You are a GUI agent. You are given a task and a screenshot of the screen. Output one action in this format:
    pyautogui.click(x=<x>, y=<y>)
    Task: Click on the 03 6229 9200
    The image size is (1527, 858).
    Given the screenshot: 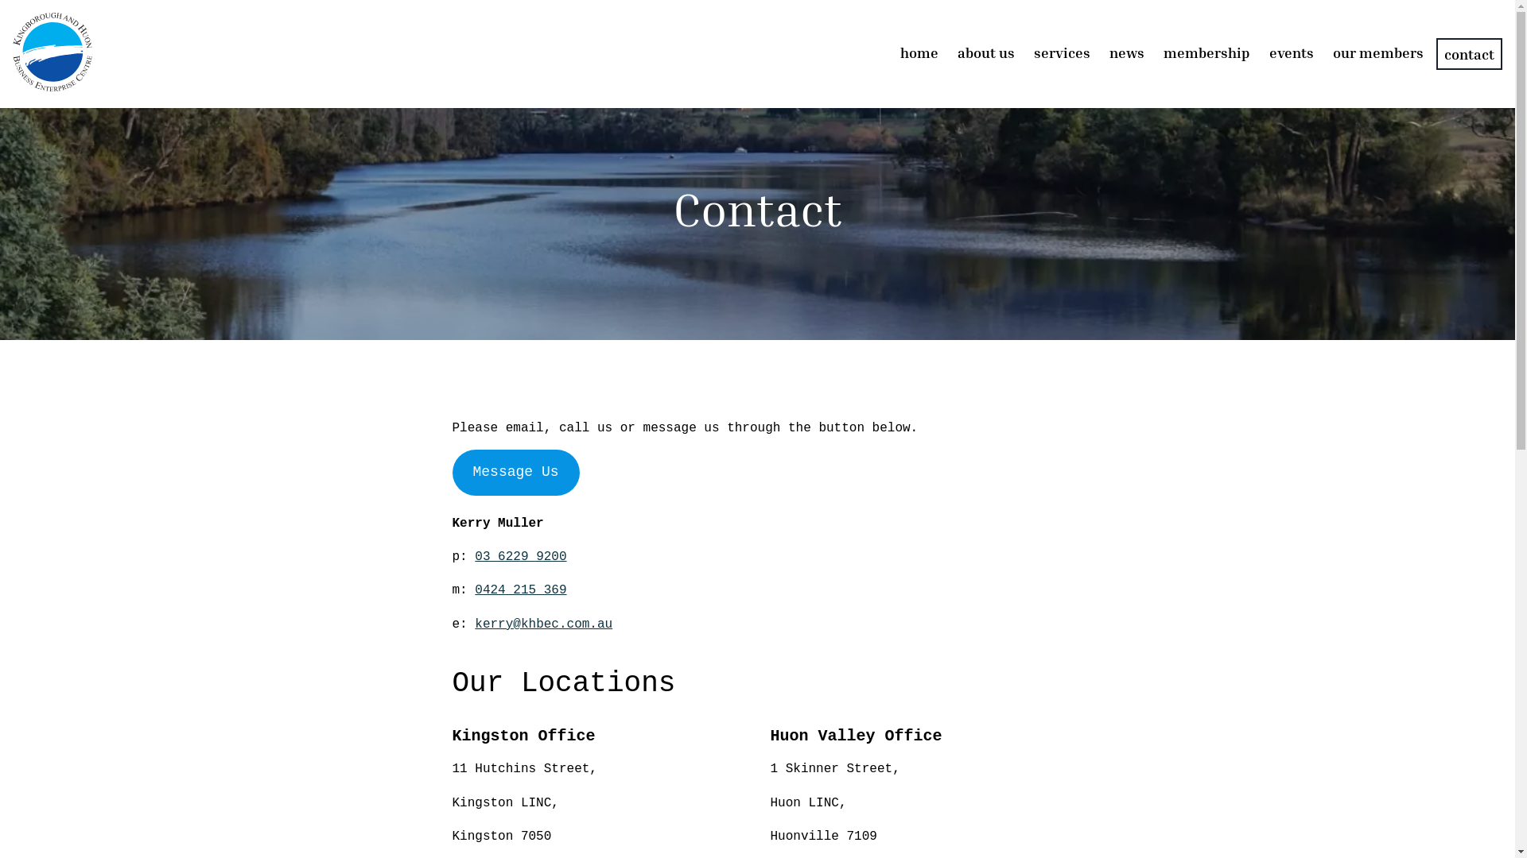 What is the action you would take?
    pyautogui.click(x=520, y=557)
    